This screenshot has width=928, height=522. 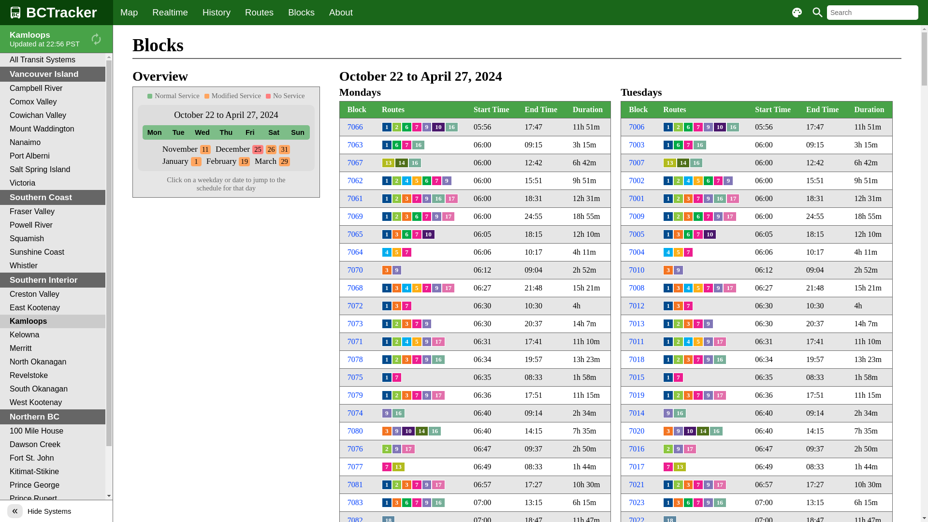 I want to click on Salt Spring Island, so click(x=53, y=170).